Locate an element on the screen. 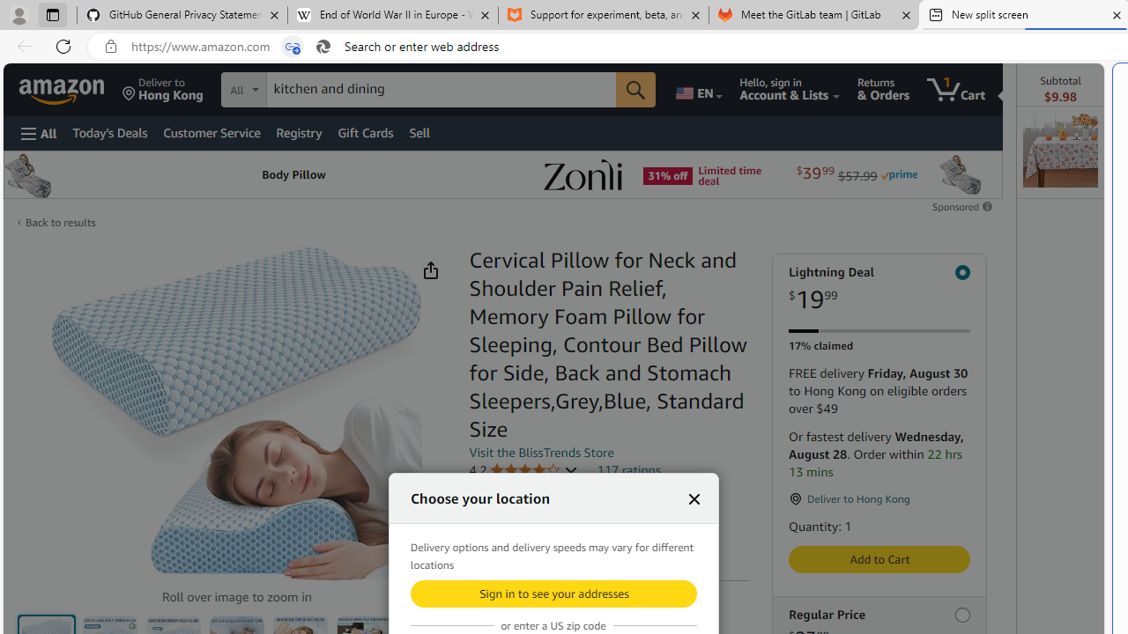 This screenshot has width=1128, height=634. Deliver to Hong Kong is located at coordinates (163, 90).